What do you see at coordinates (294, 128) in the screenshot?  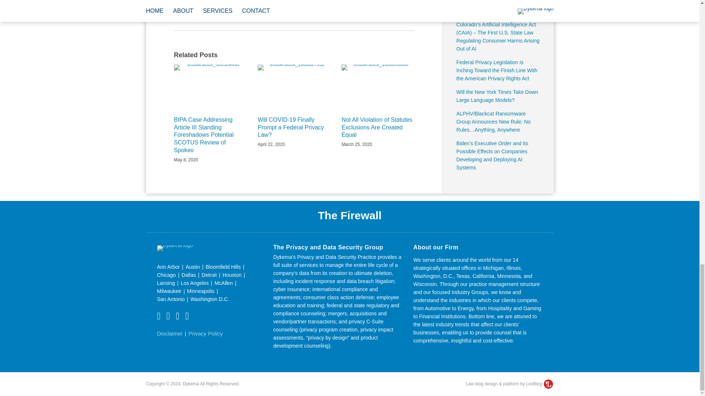 I see `Will COVID-19 Finally Prompt a Federal Privacy Law?` at bounding box center [294, 128].